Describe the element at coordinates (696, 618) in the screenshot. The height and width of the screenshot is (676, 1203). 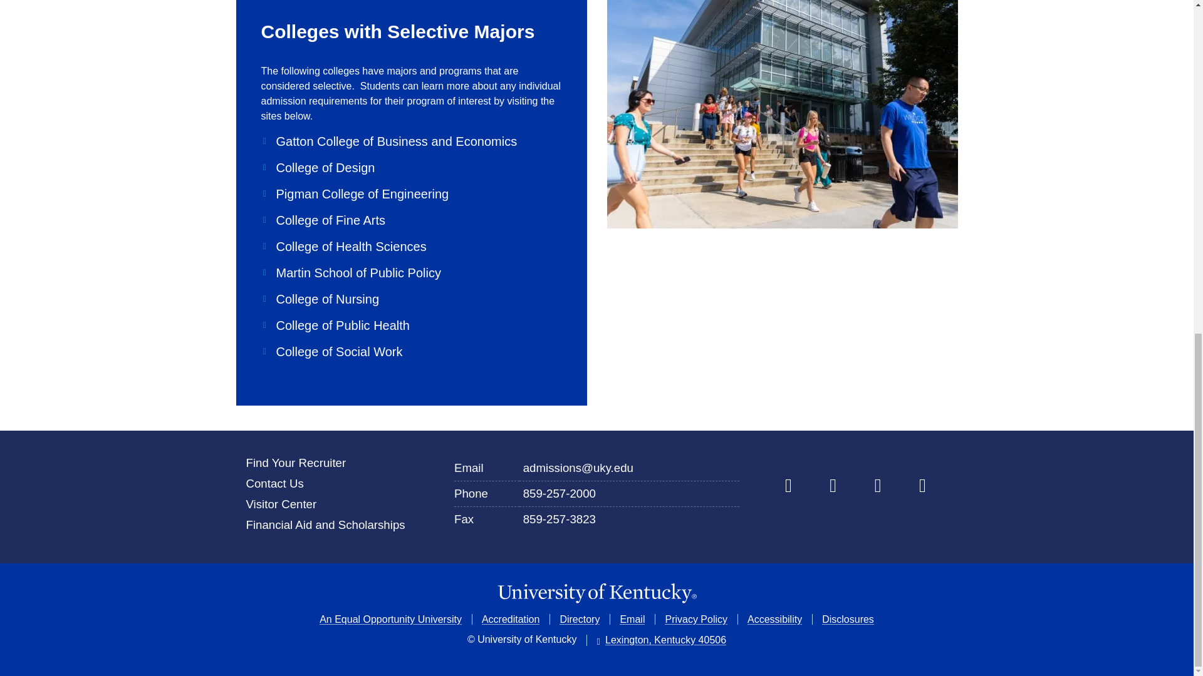
I see `Privacy Policy` at that location.